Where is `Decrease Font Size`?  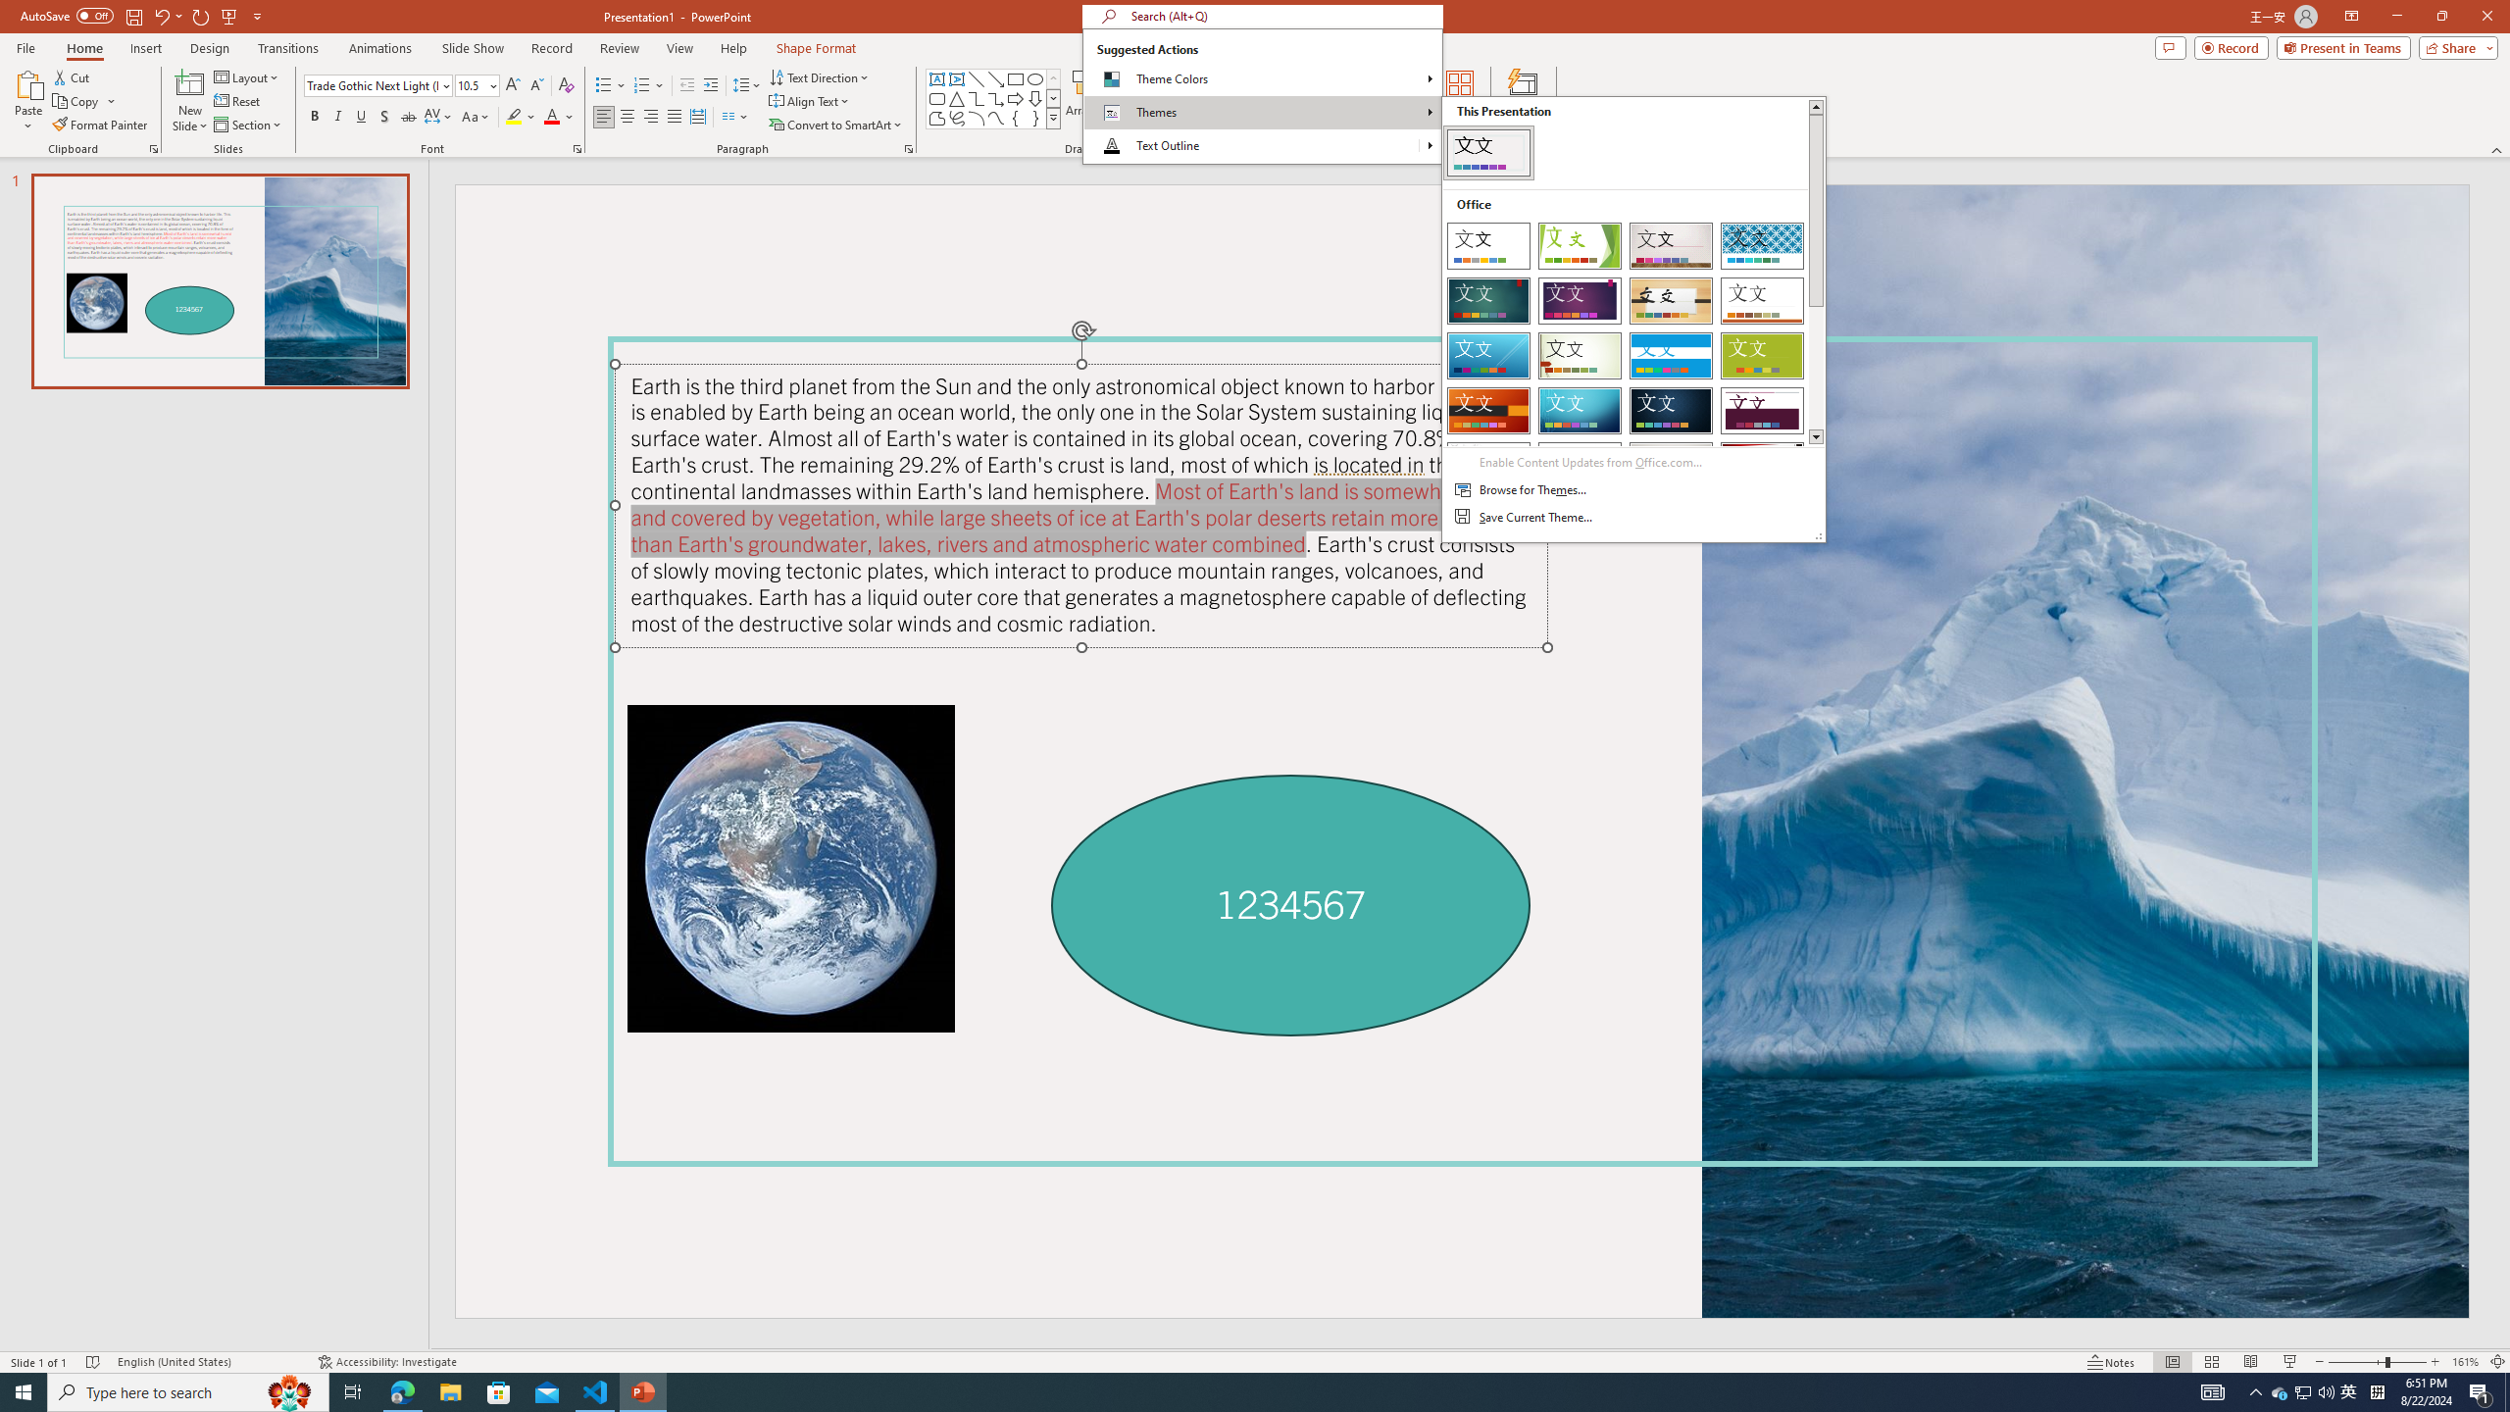 Decrease Font Size is located at coordinates (535, 86).